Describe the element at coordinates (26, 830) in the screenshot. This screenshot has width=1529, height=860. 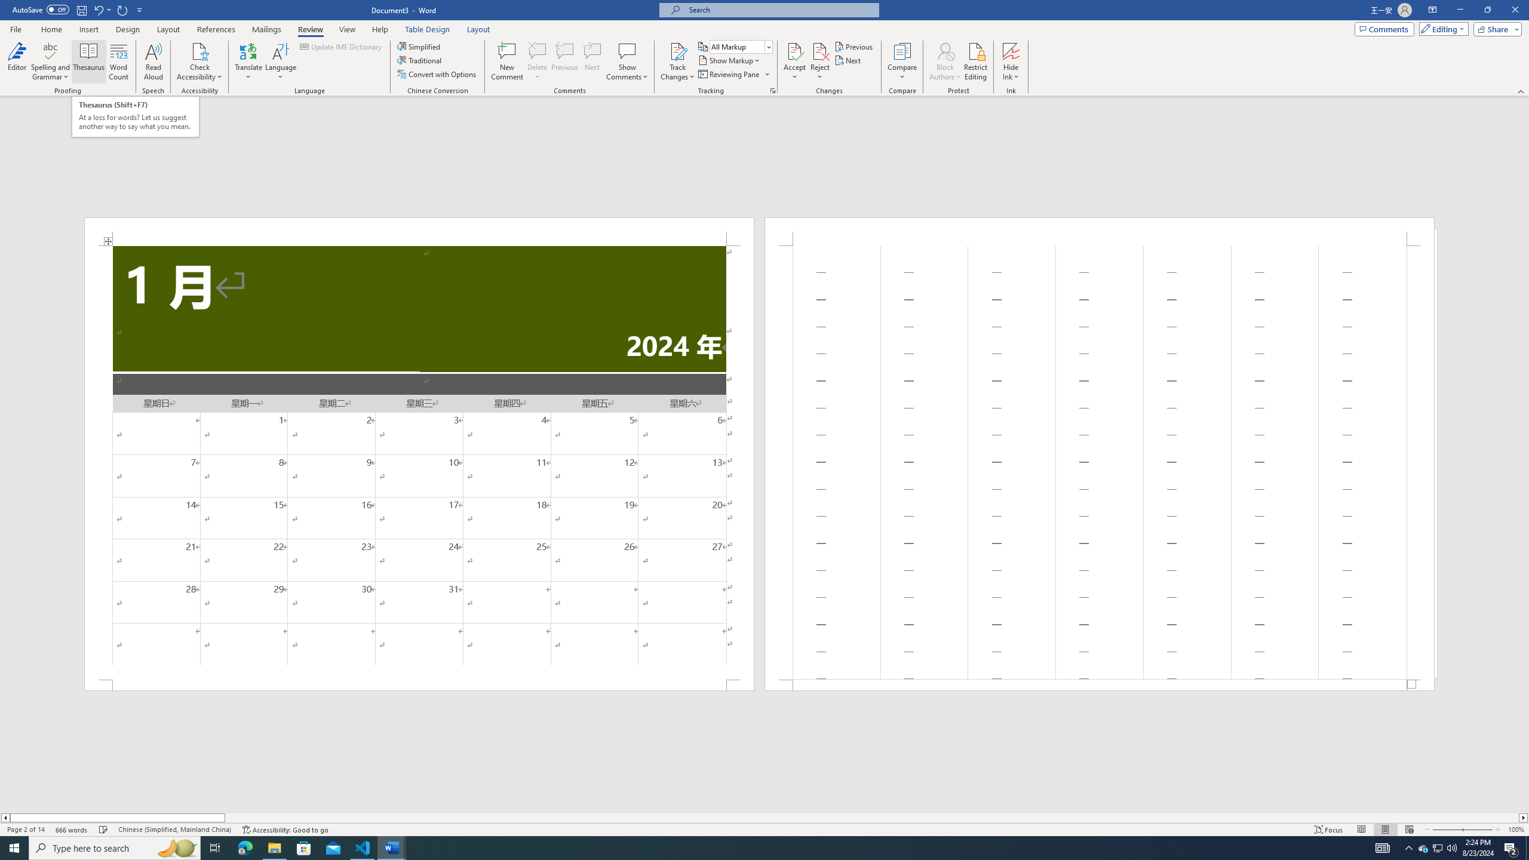
I see `Page Number Page 2 of 14` at that location.